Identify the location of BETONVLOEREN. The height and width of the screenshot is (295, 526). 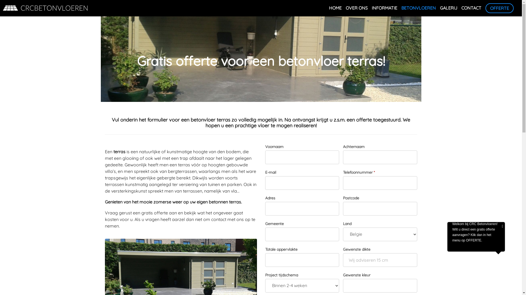
(419, 8).